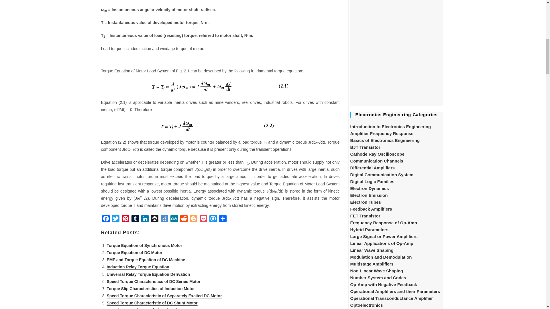 This screenshot has width=550, height=309. What do you see at coordinates (174, 220) in the screenshot?
I see `MeWe` at bounding box center [174, 220].